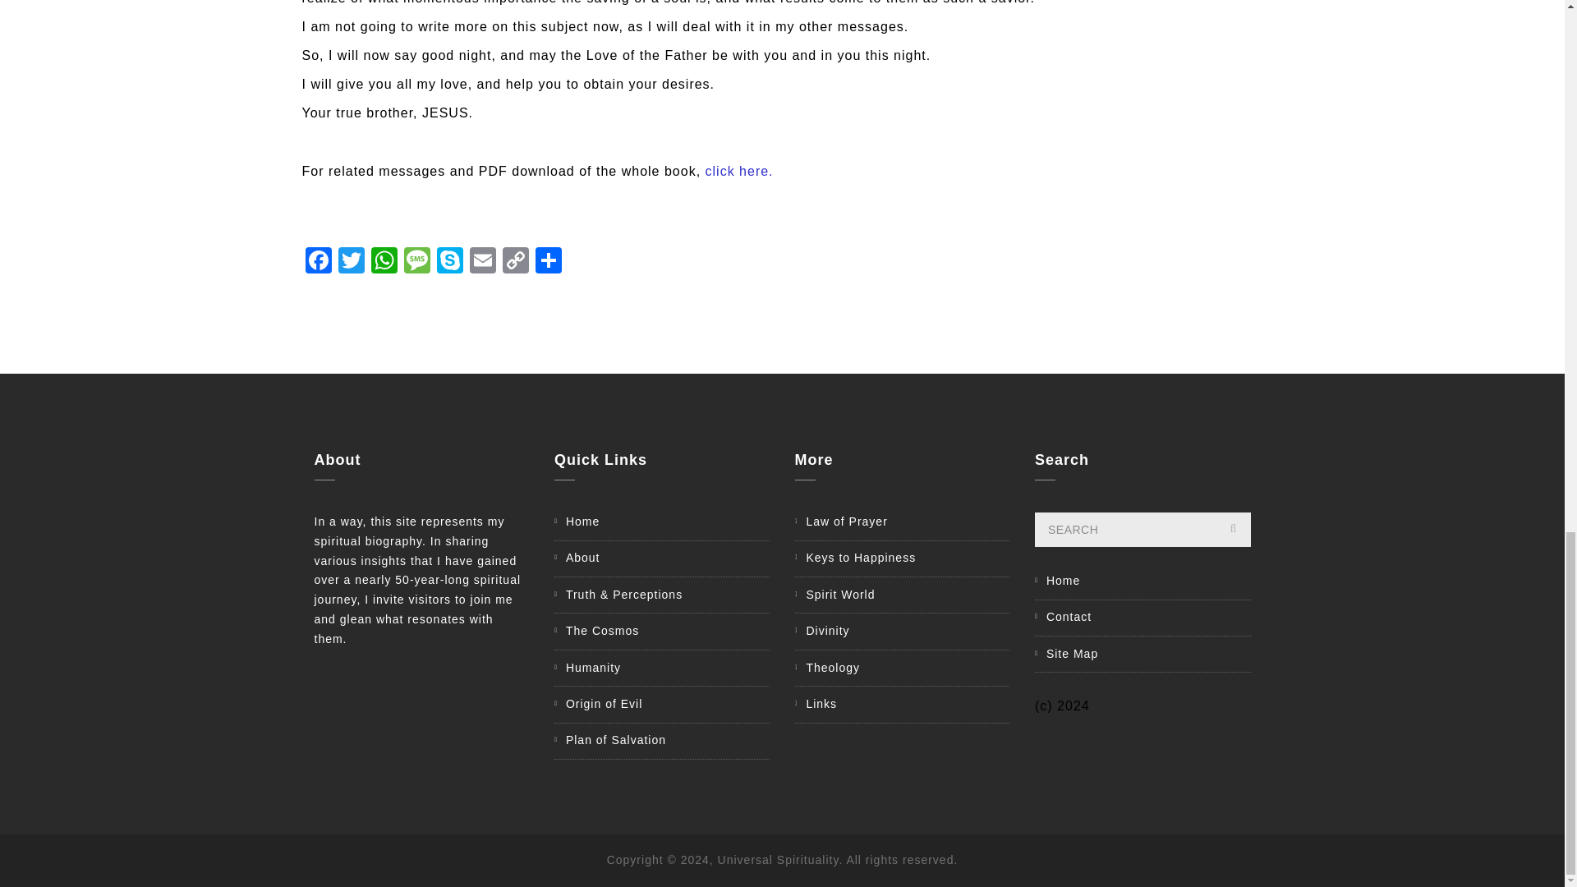 This screenshot has height=887, width=1577. Describe the element at coordinates (483, 263) in the screenshot. I see `Email` at that location.